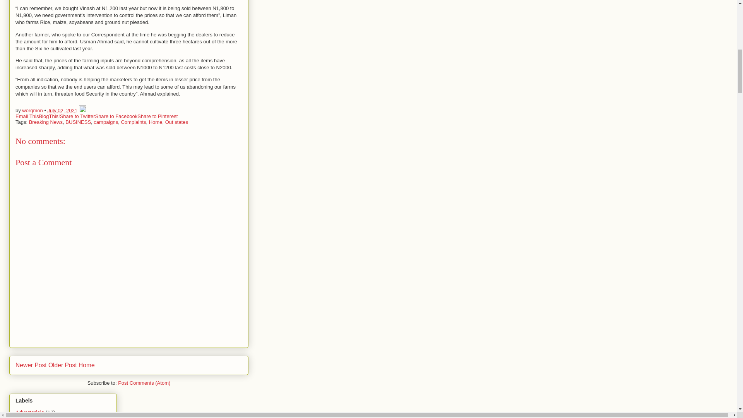 Image resolution: width=743 pixels, height=418 pixels. Describe the element at coordinates (157, 115) in the screenshot. I see `Share to Pinterest` at that location.